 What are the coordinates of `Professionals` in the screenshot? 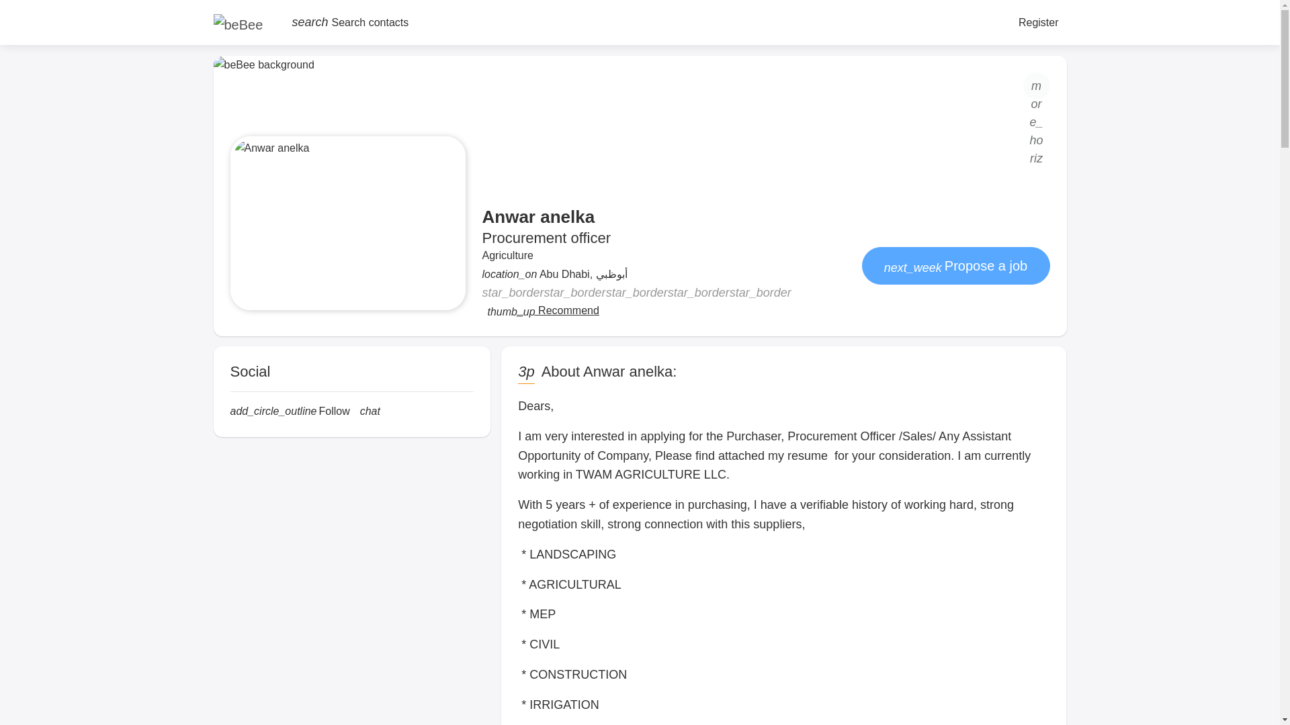 It's located at (254, 79).